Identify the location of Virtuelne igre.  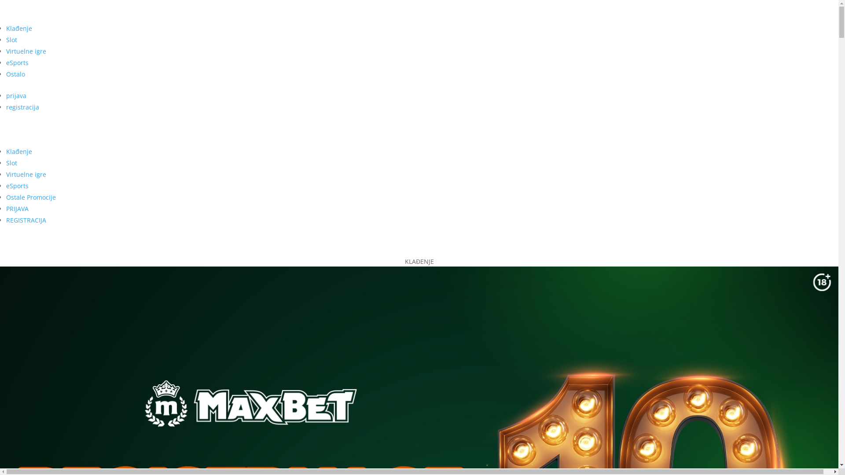
(26, 174).